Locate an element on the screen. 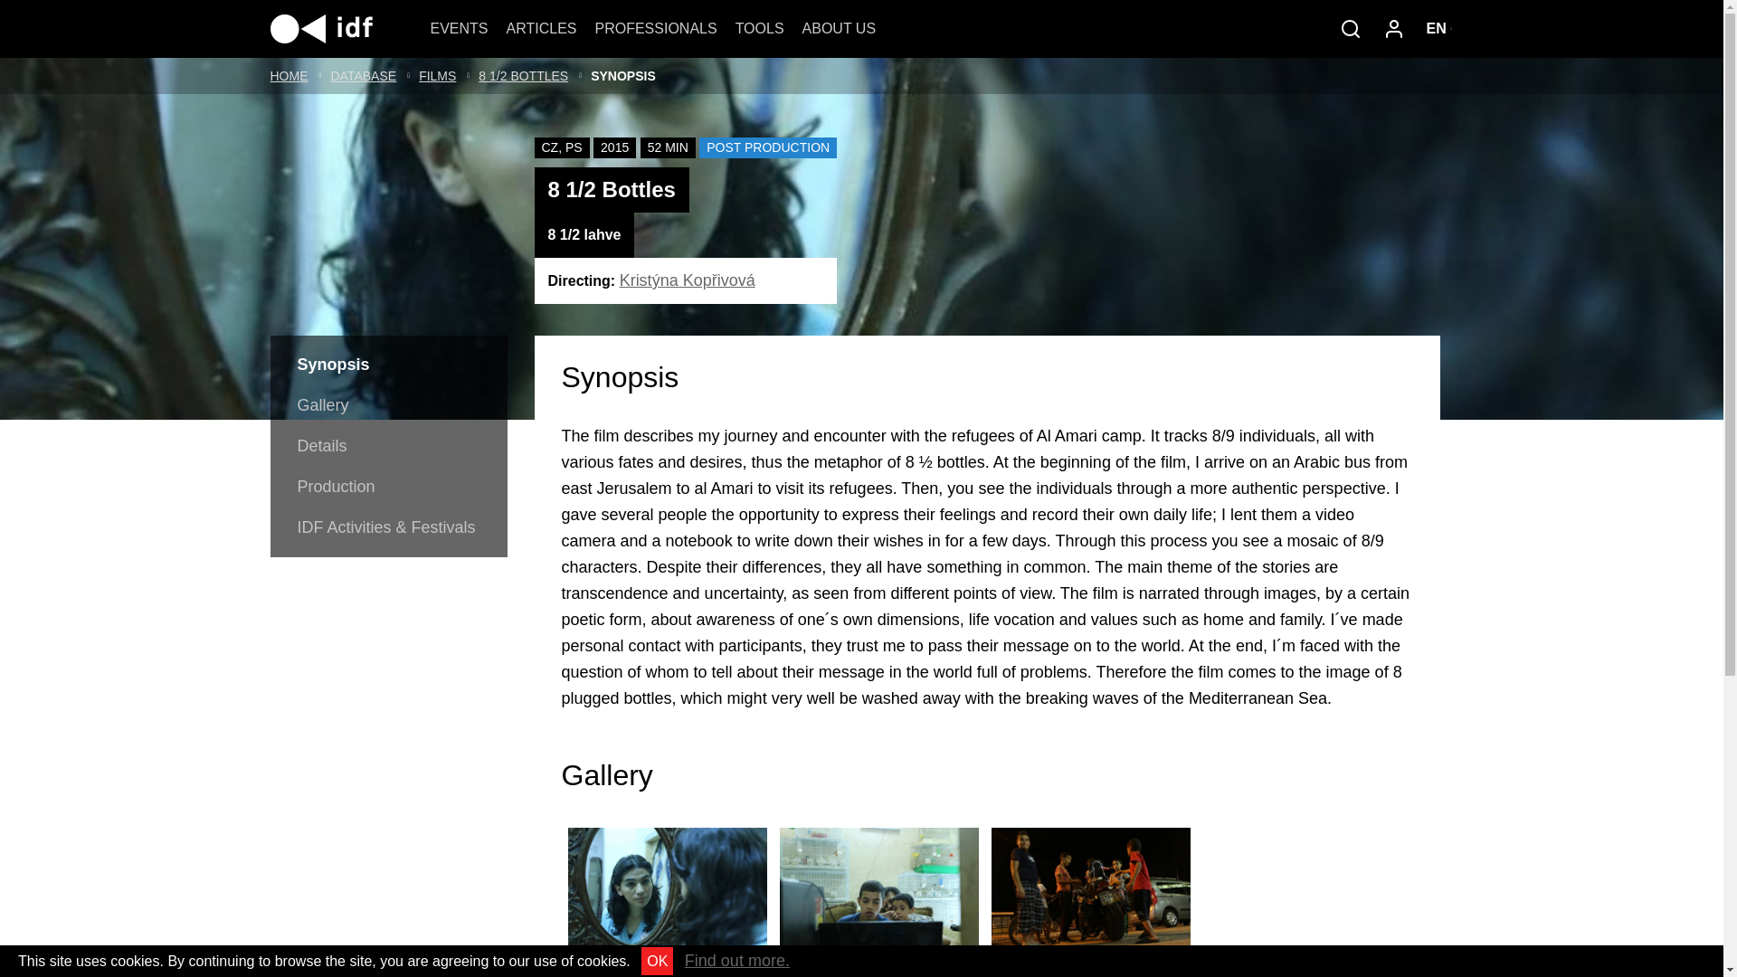  OK is located at coordinates (657, 961).